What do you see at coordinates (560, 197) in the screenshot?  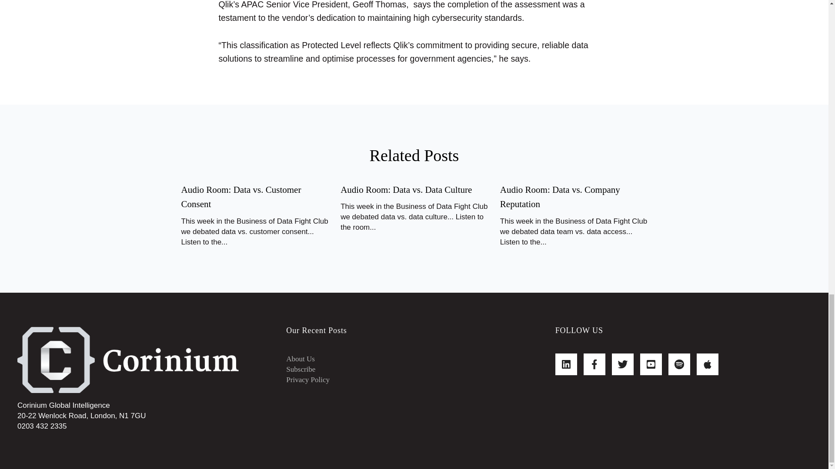 I see `Audio Room: Data vs. Company Reputation` at bounding box center [560, 197].